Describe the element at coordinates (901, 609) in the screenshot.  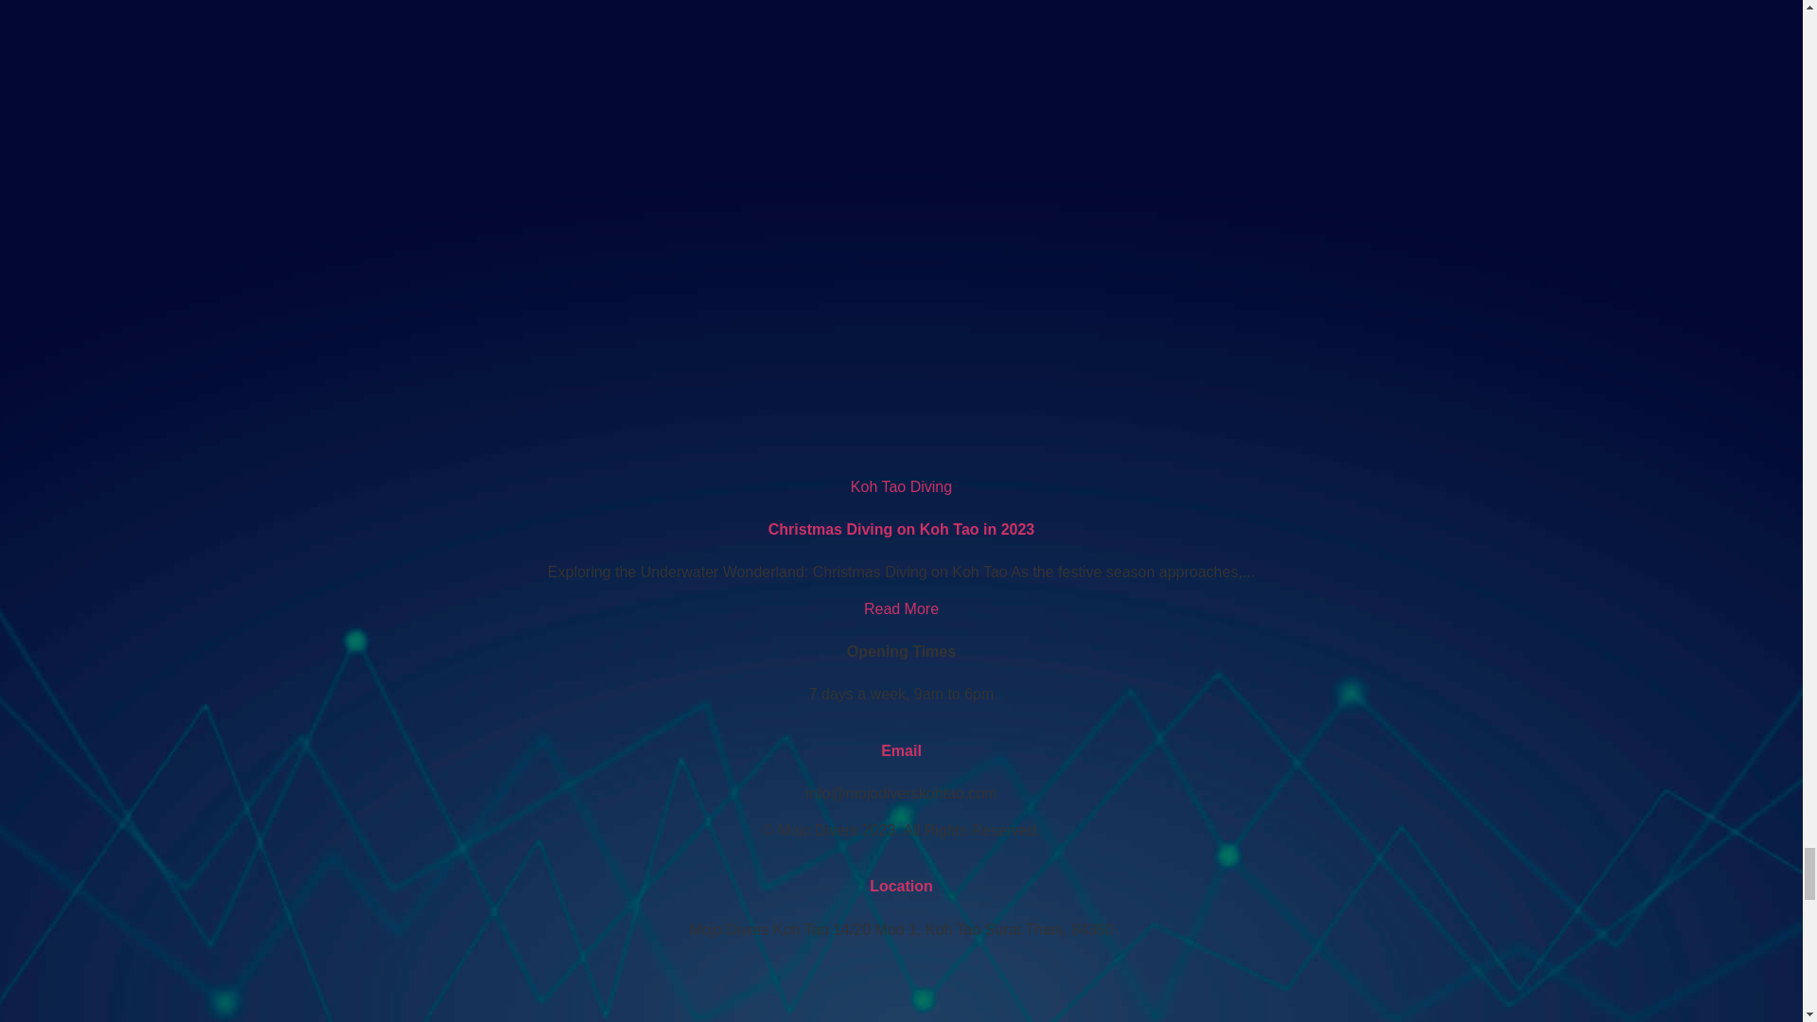
I see `Christmas Diving on Koh Tao in 2023` at that location.